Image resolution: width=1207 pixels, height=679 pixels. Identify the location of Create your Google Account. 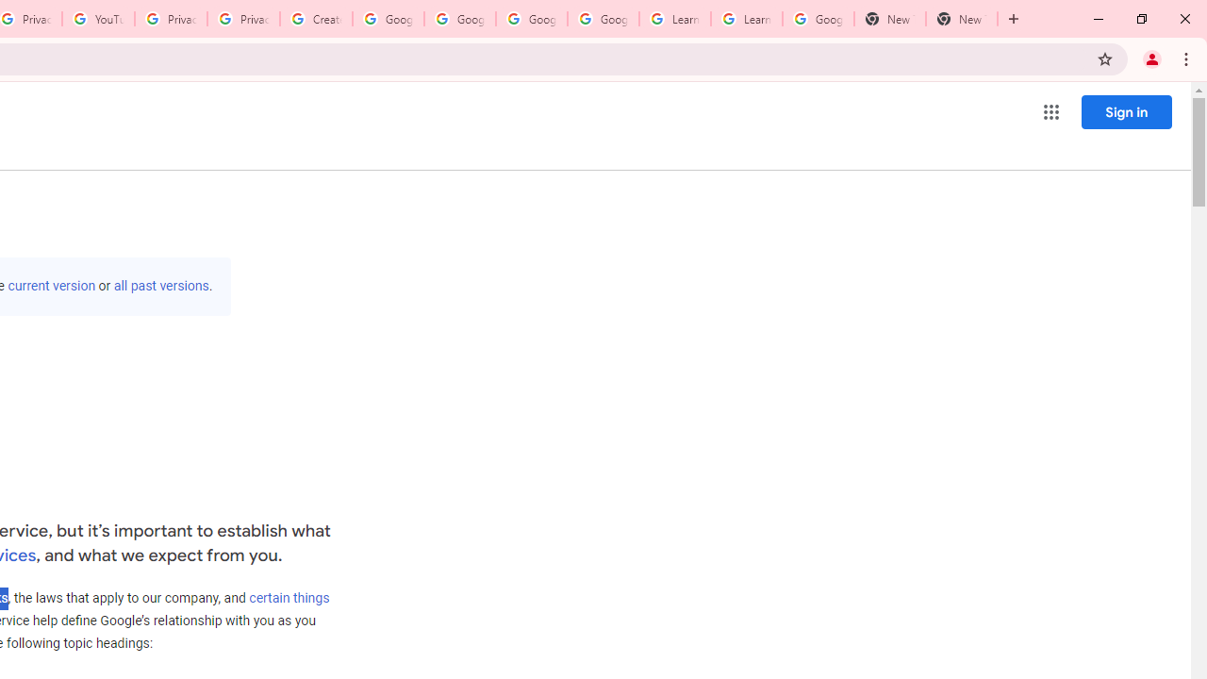
(316, 19).